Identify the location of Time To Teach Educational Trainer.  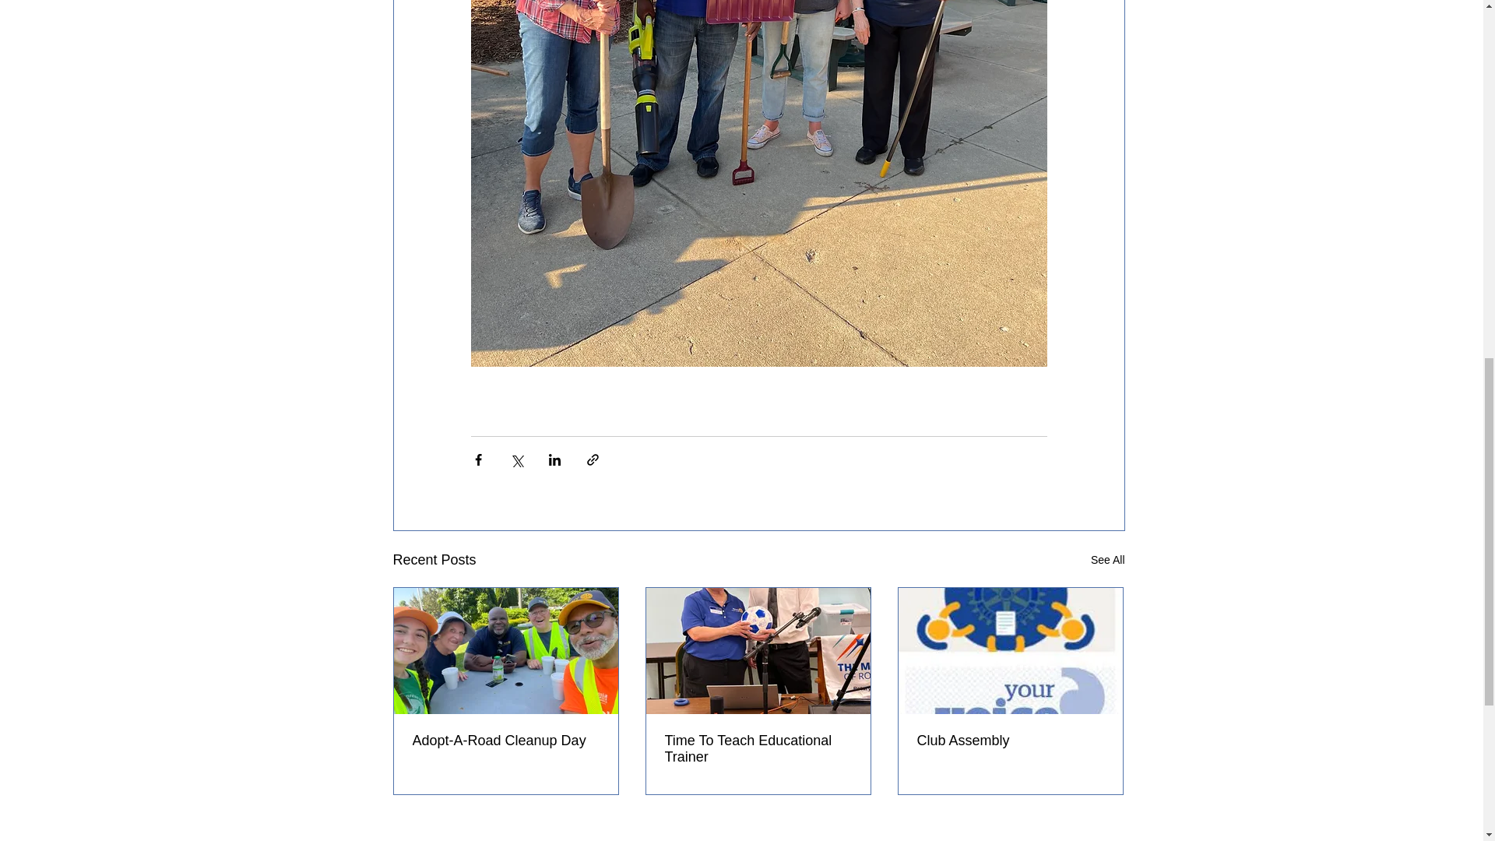
(758, 748).